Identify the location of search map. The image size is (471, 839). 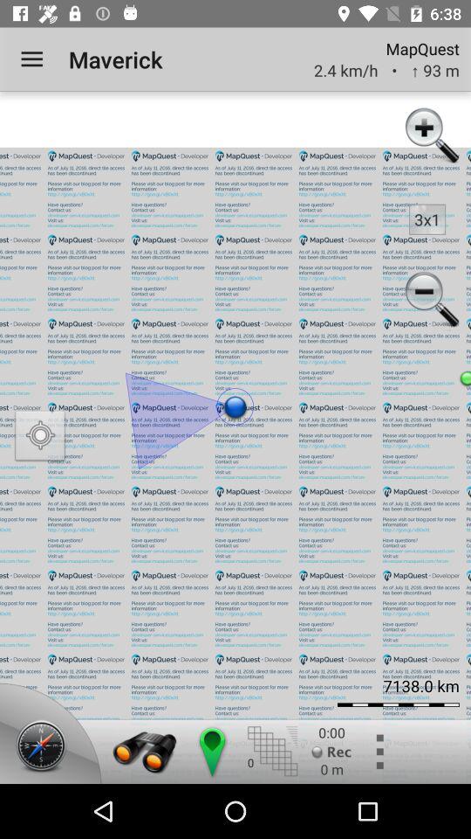
(145, 752).